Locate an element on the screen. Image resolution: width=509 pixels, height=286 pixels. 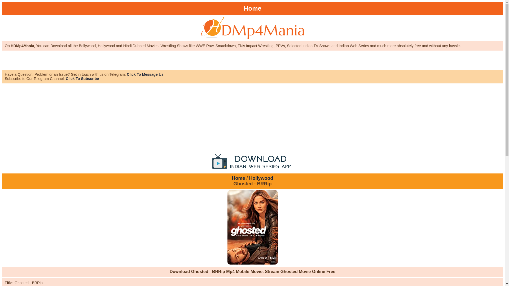
Click To Message Us is located at coordinates (145, 74).